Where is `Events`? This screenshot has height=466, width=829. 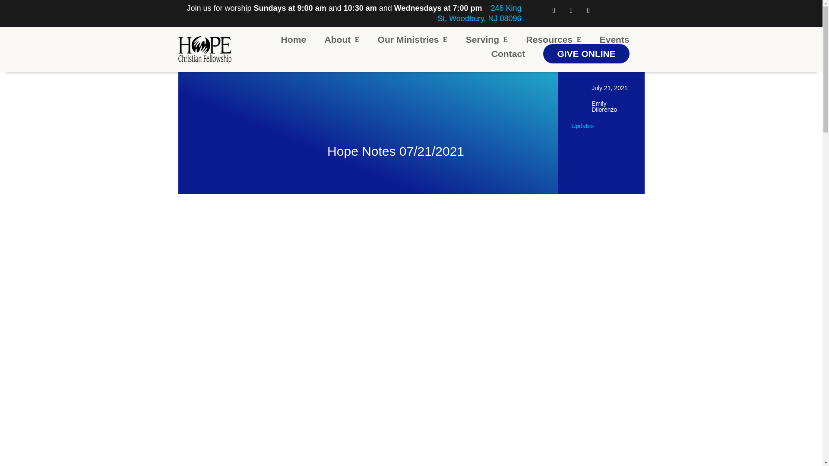 Events is located at coordinates (614, 40).